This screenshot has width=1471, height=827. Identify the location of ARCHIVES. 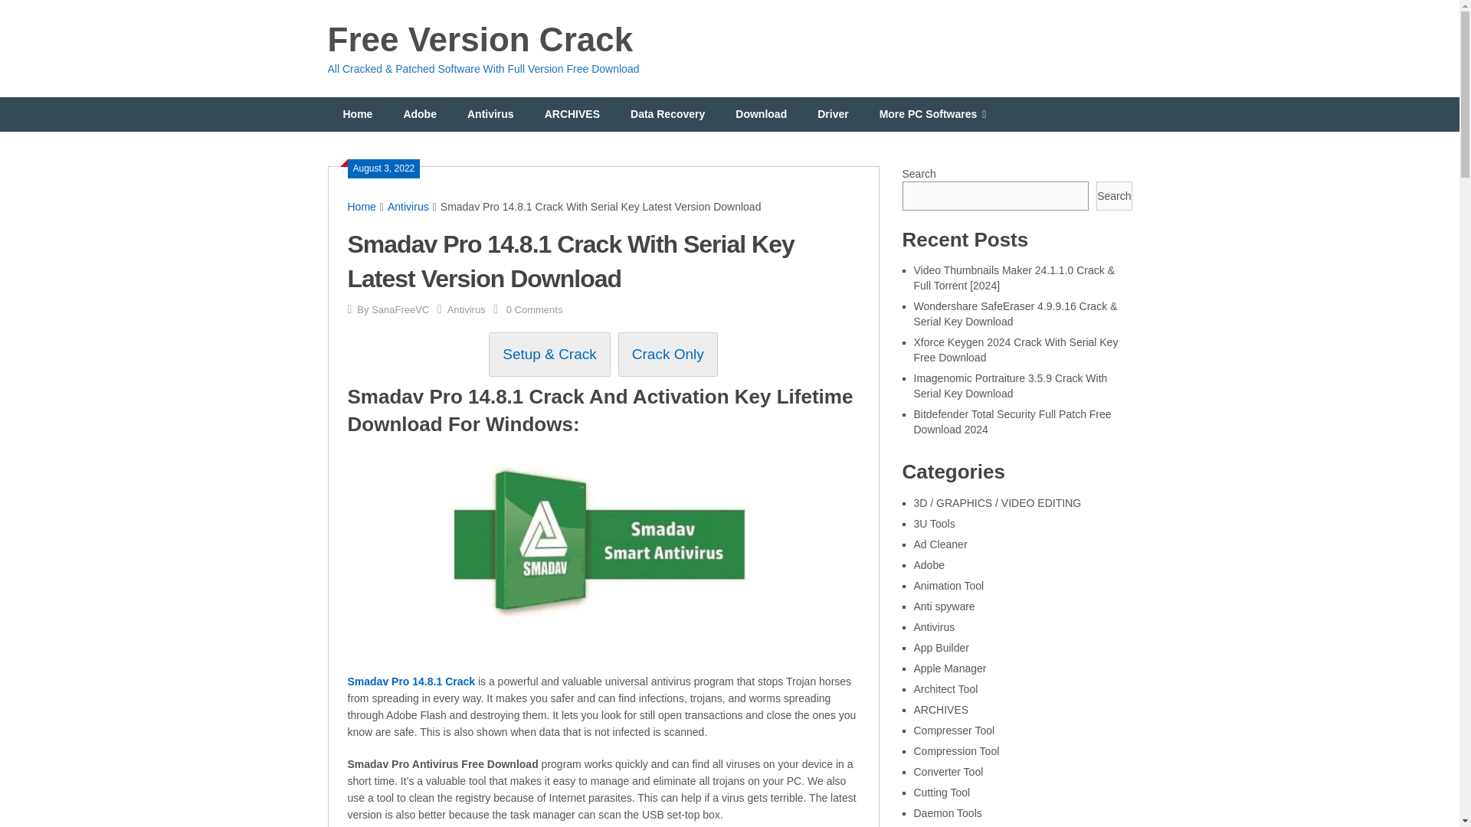
(572, 114).